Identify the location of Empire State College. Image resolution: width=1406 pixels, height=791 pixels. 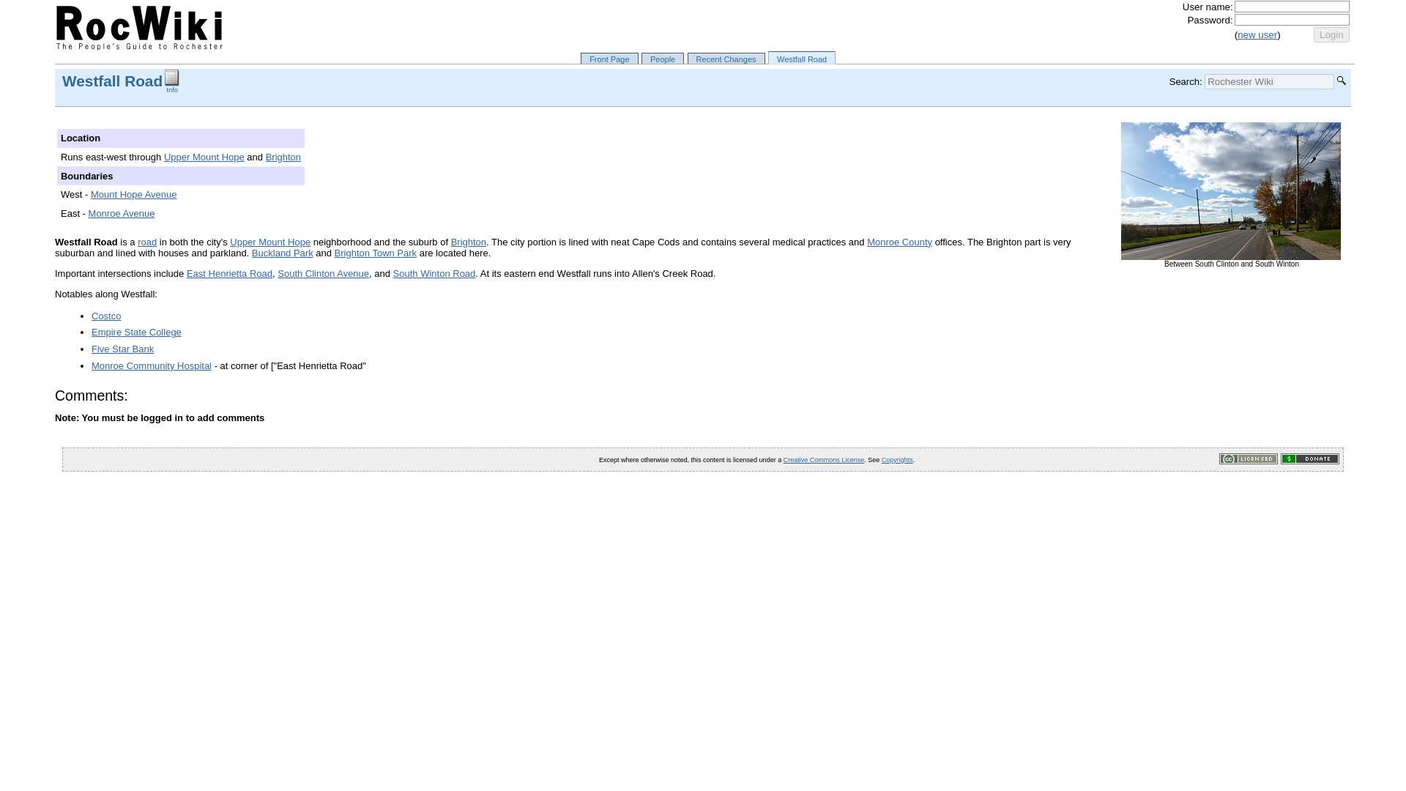
(136, 333).